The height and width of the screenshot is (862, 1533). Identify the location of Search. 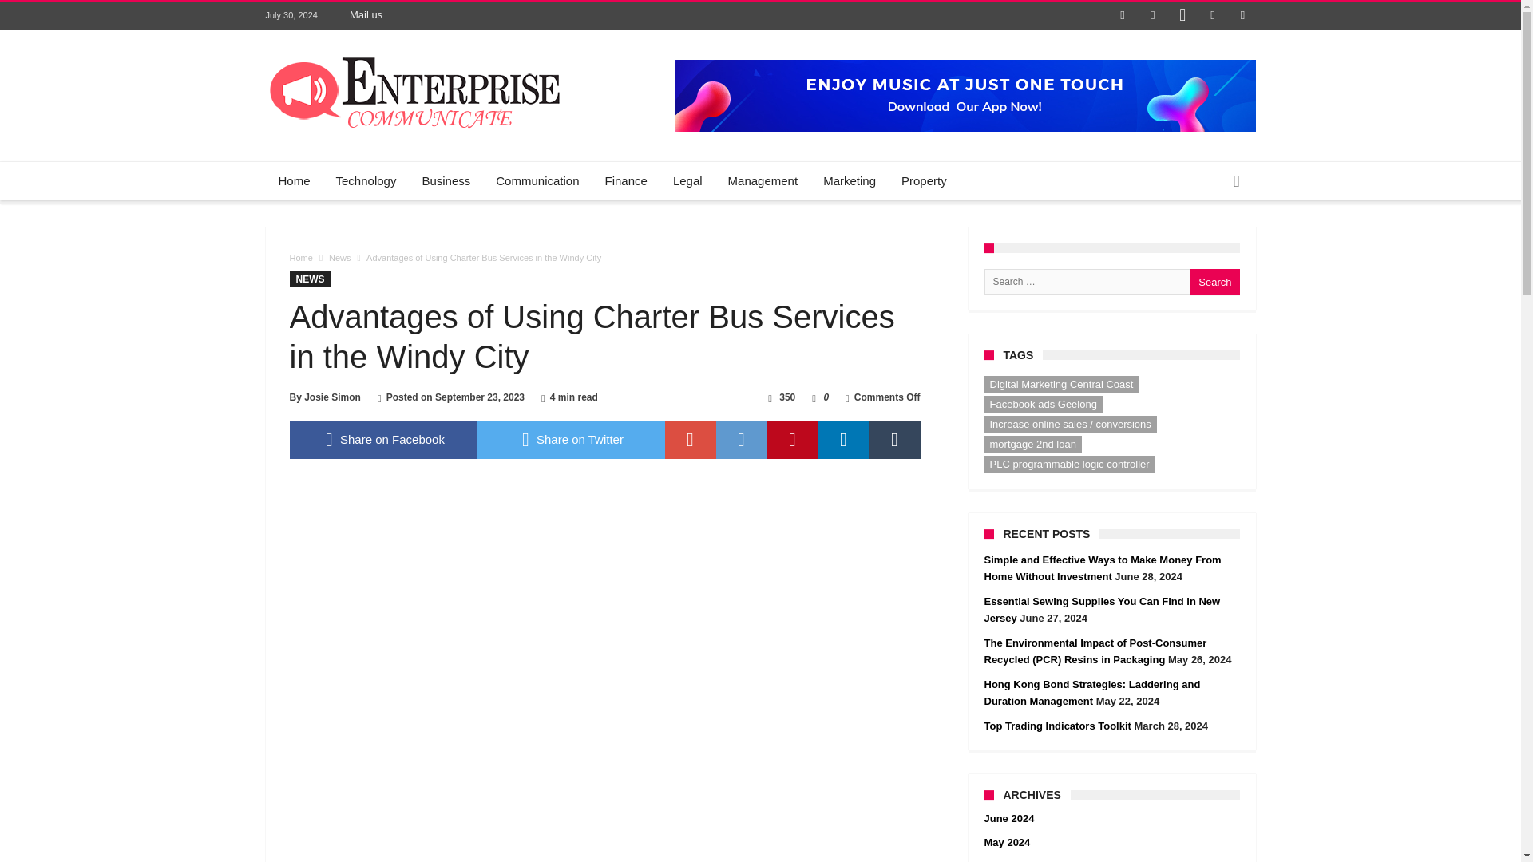
(1214, 281).